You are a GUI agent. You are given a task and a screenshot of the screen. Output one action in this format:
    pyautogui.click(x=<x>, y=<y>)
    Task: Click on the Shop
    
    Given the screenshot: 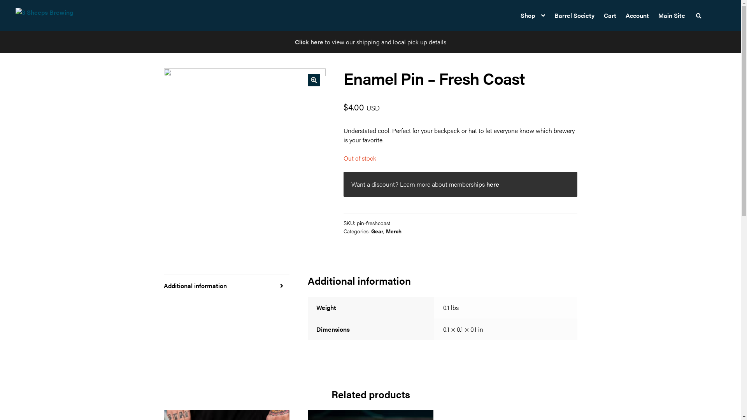 What is the action you would take?
    pyautogui.click(x=533, y=16)
    